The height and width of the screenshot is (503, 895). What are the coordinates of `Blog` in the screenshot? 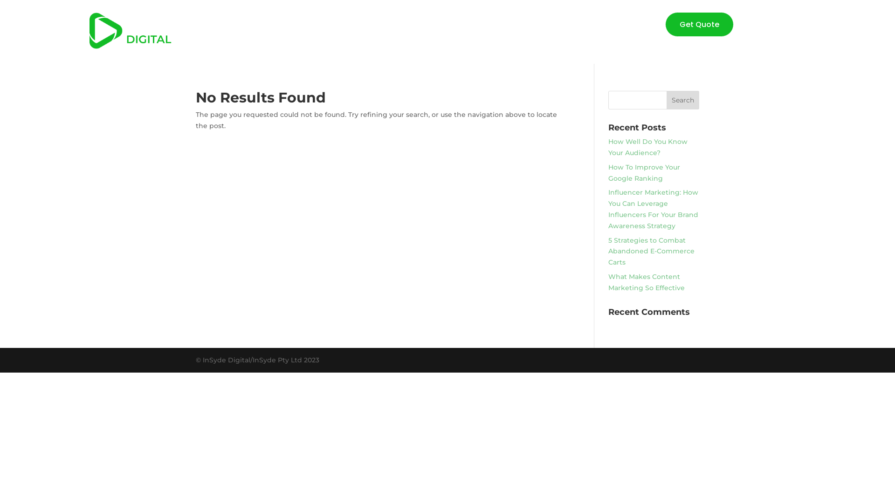 It's located at (489, 27).